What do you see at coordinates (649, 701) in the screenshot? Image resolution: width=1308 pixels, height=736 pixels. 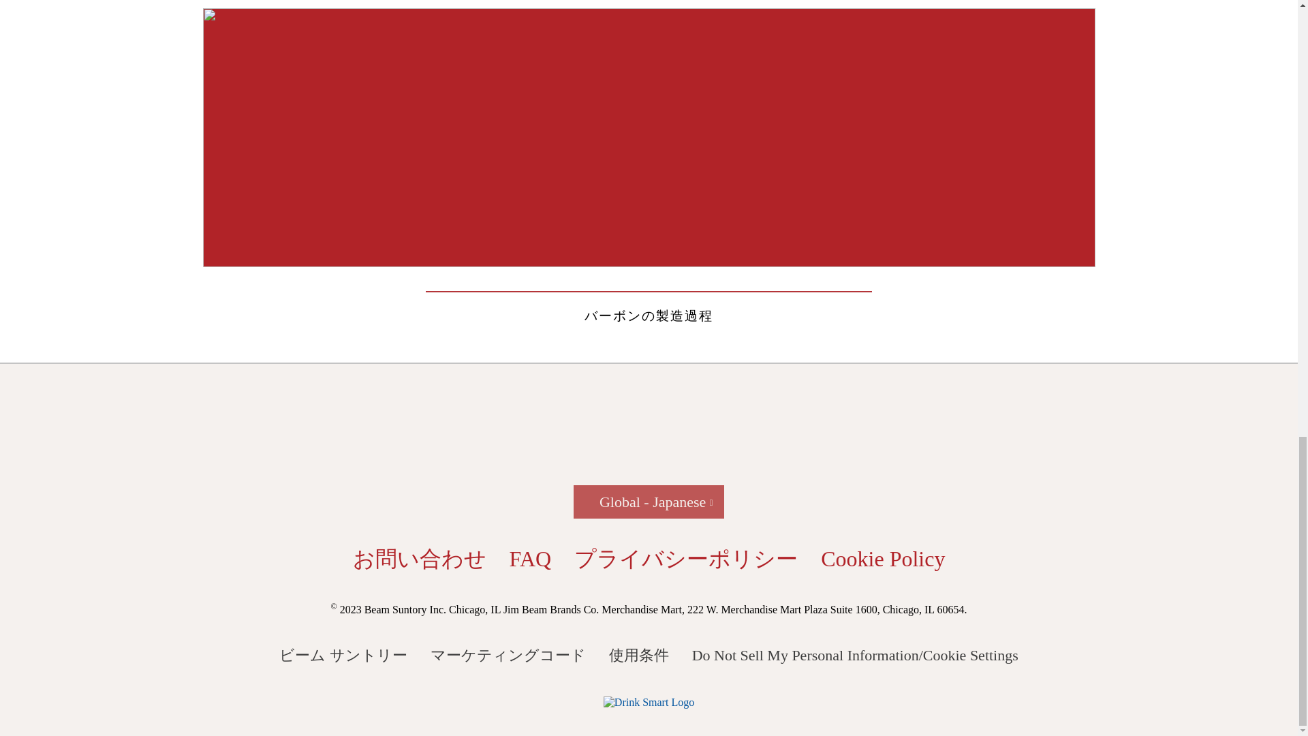 I see `Drink Smart Logo` at bounding box center [649, 701].